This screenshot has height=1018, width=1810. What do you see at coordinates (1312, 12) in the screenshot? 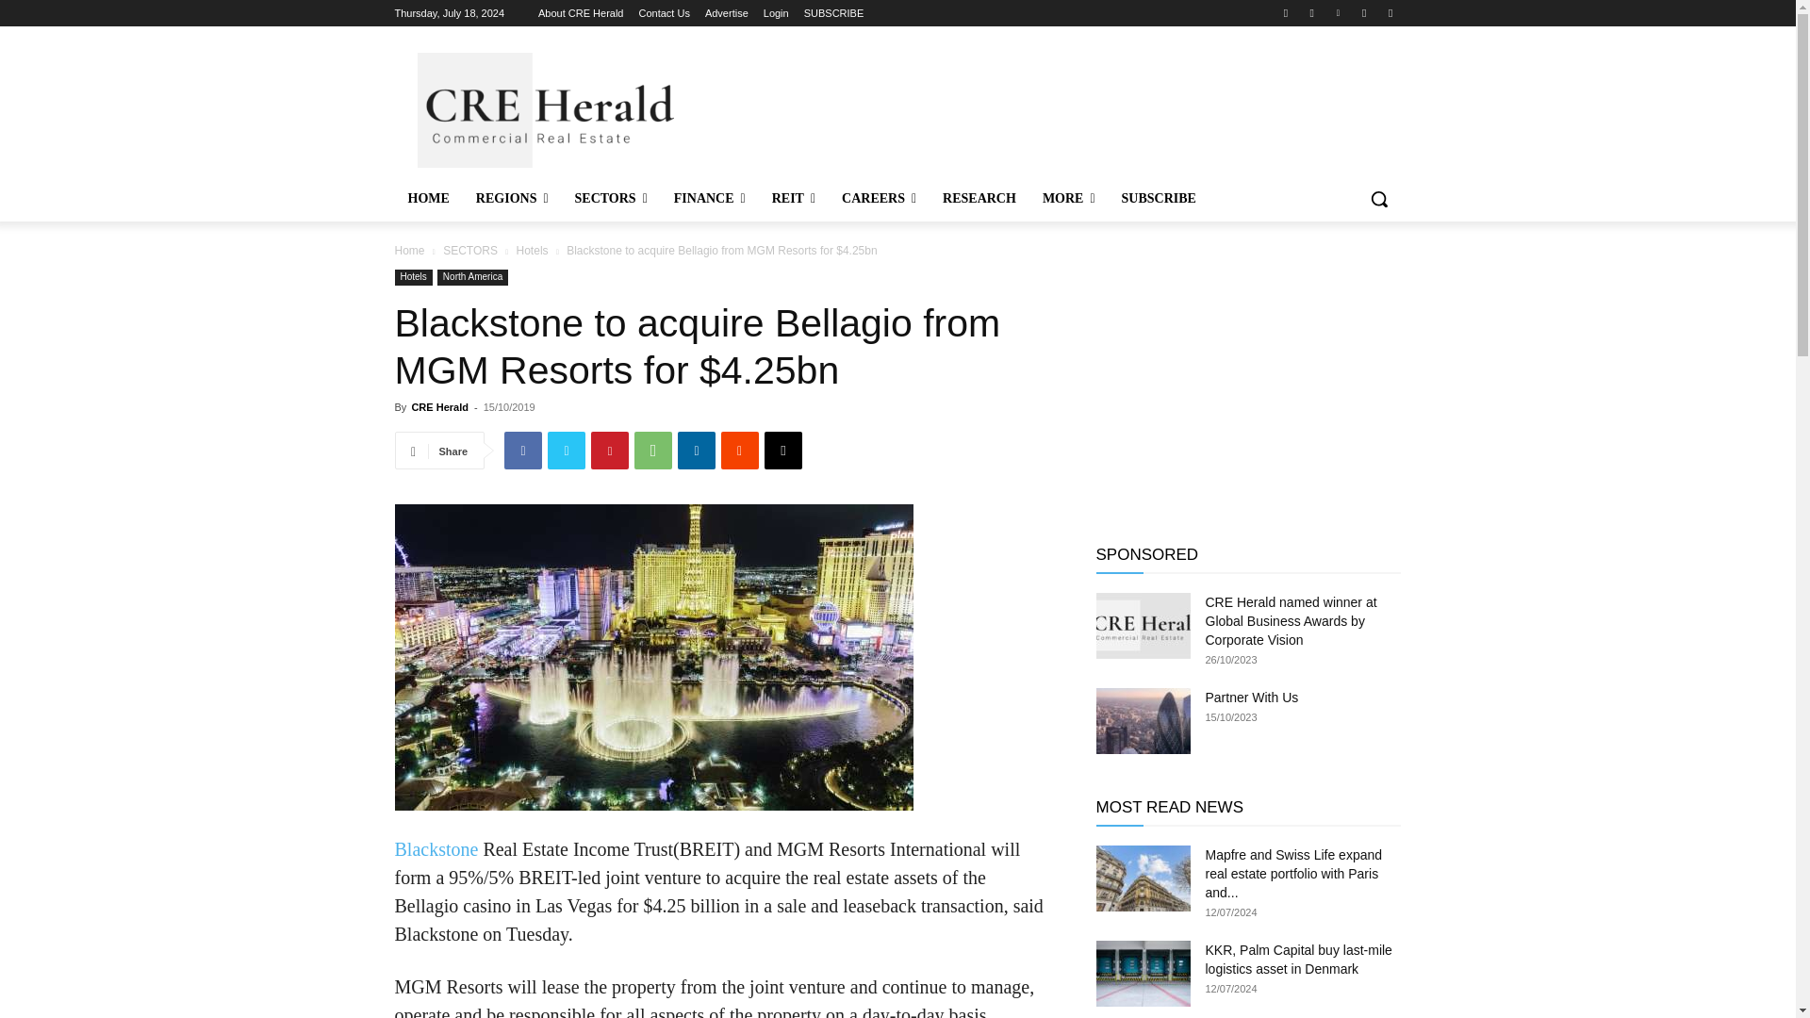
I see `Instagram` at bounding box center [1312, 12].